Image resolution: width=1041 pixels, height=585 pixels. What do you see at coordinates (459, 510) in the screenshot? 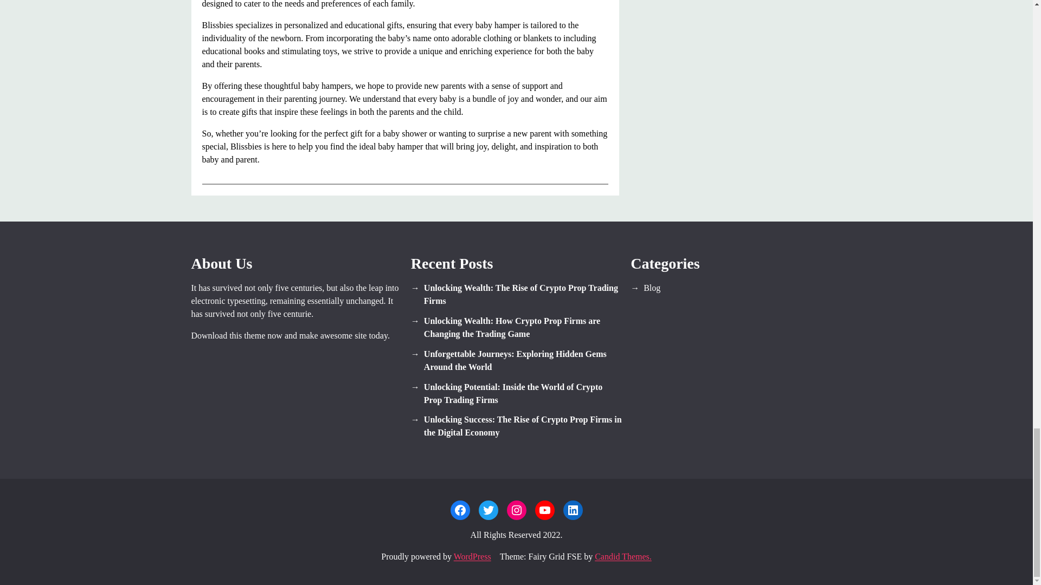
I see `Facebook` at bounding box center [459, 510].